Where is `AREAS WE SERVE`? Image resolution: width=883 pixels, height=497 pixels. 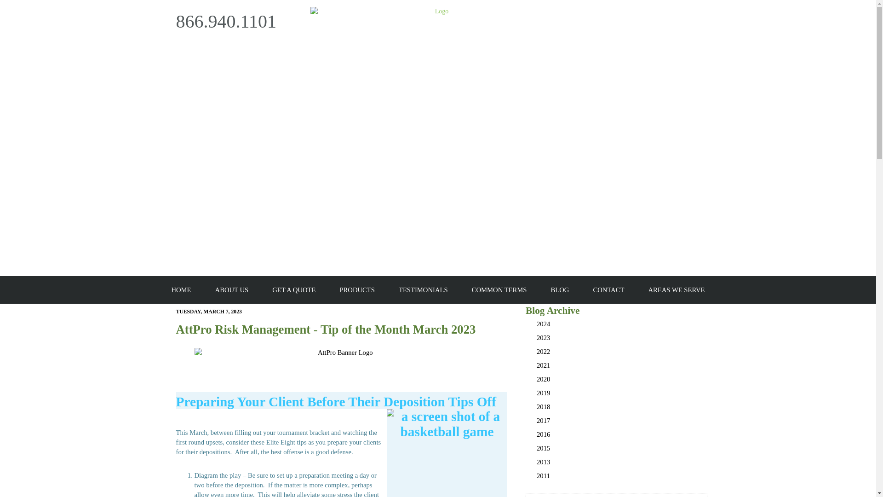
AREAS WE SERVE is located at coordinates (676, 290).